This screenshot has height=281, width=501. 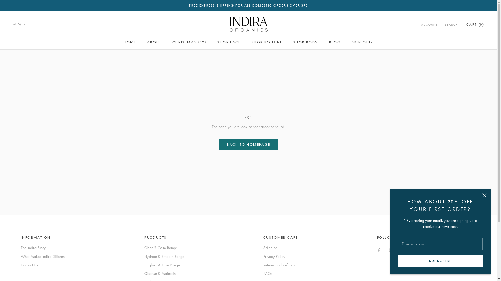 What do you see at coordinates (30, 174) in the screenshot?
I see `CHF` at bounding box center [30, 174].